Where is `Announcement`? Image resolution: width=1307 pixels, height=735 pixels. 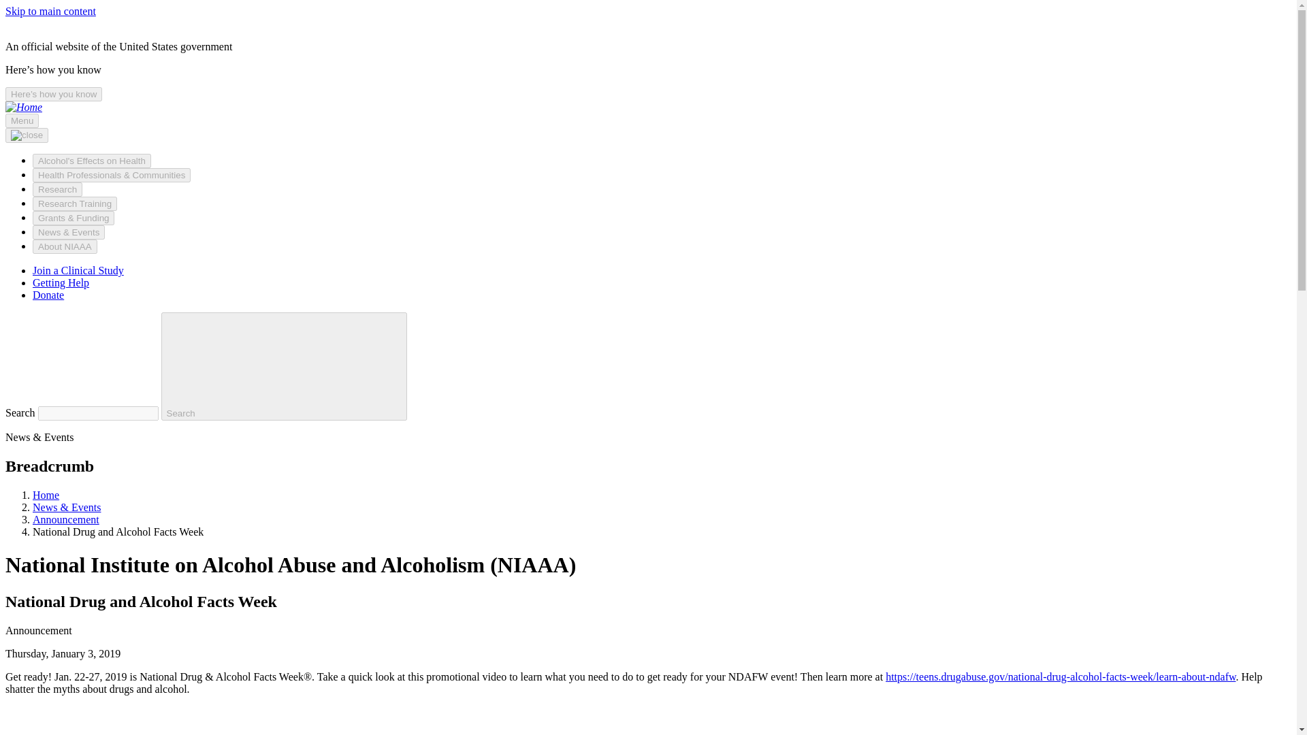
Announcement is located at coordinates (65, 519).